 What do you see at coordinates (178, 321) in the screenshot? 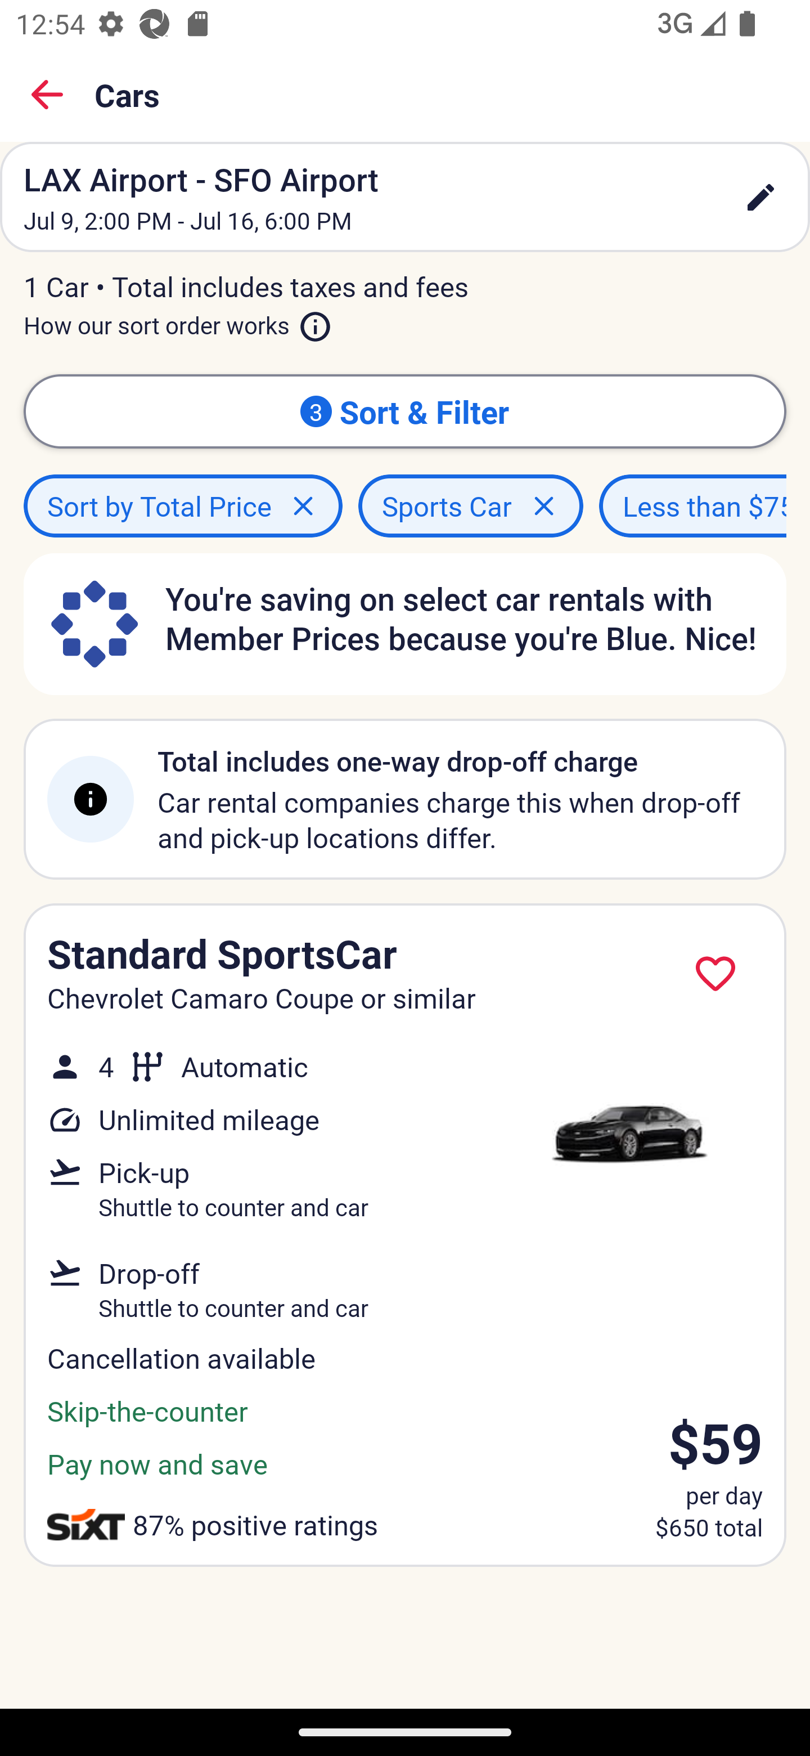
I see `How our sort order works` at bounding box center [178, 321].